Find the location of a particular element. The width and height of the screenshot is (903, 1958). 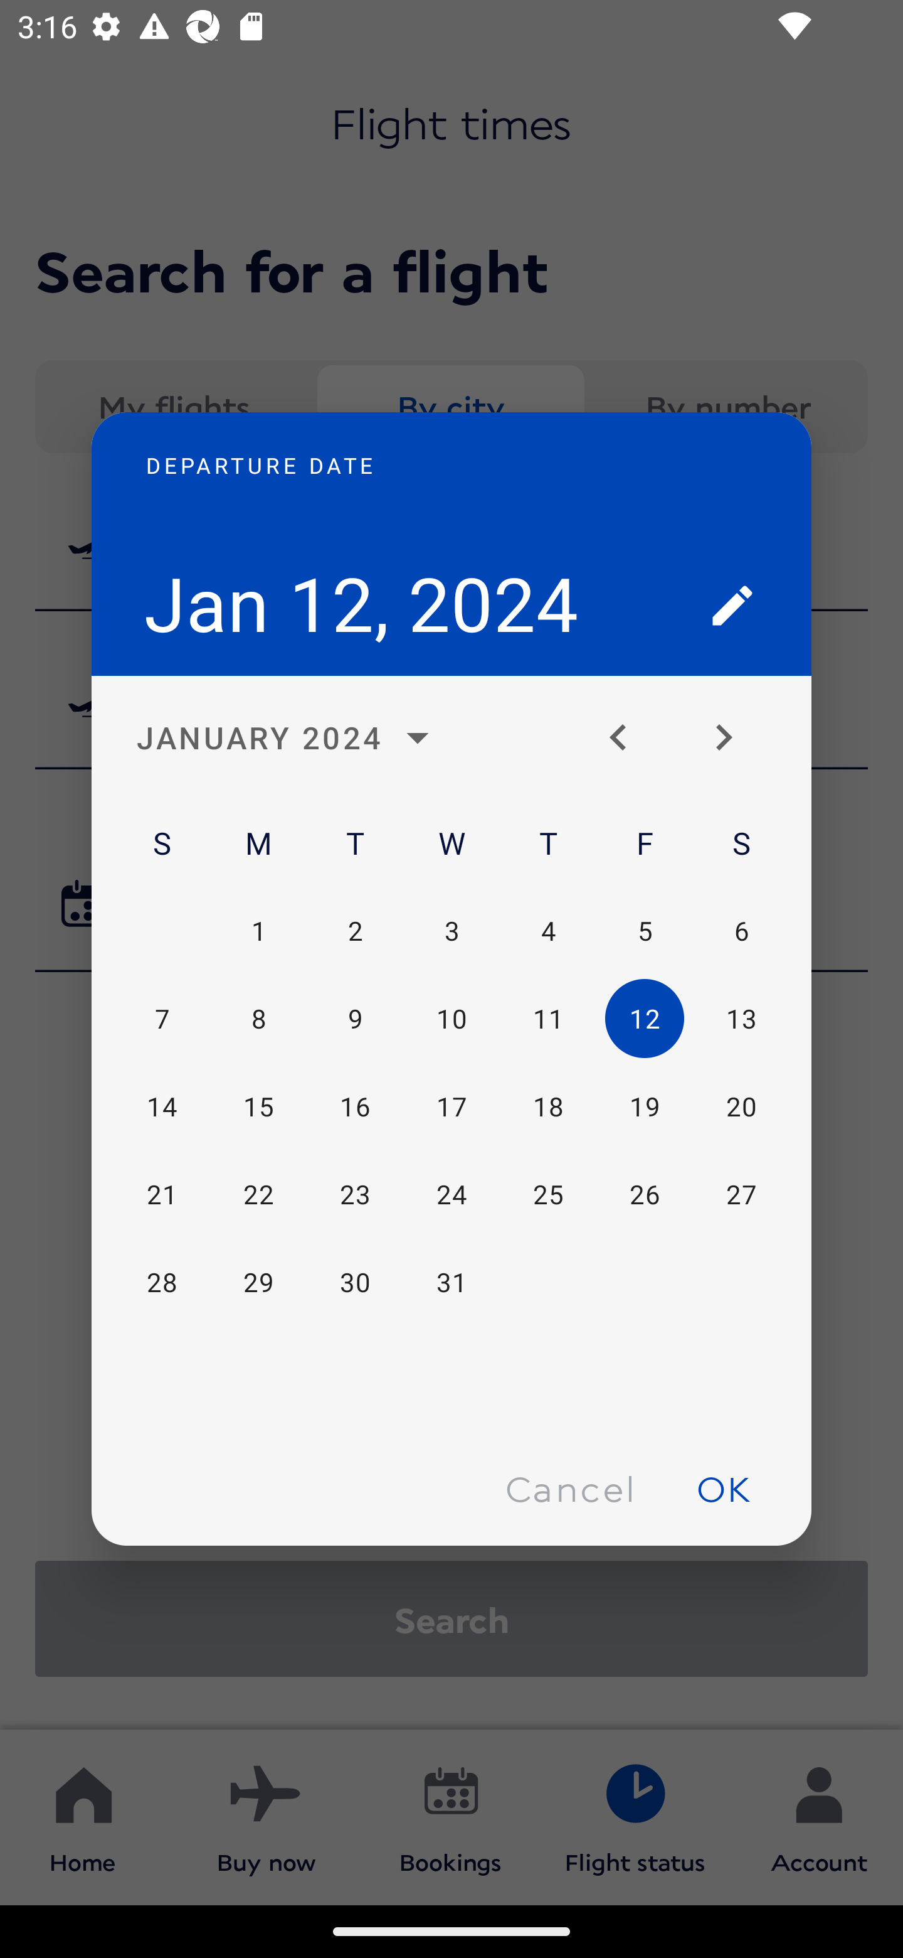

22 Mon, Jan 22 is located at coordinates (258, 1194).